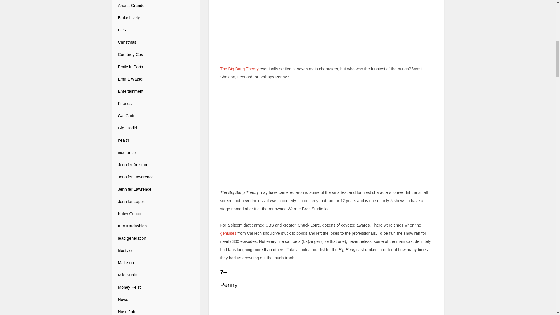  Describe the element at coordinates (228, 233) in the screenshot. I see `geniuses` at that location.